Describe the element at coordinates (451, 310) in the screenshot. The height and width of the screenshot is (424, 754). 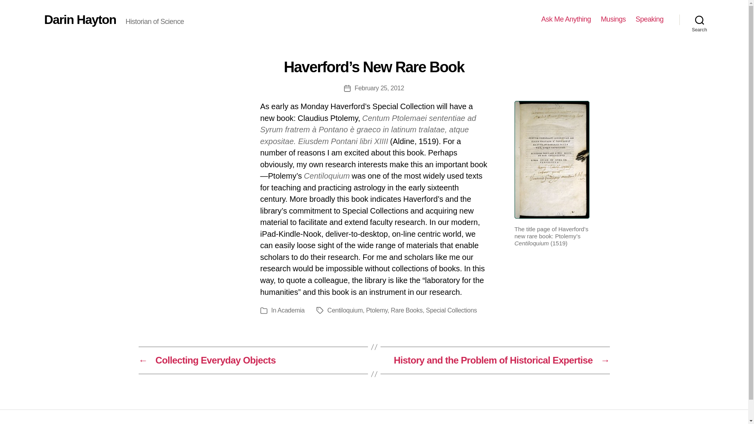
I see `Special Collections` at that location.